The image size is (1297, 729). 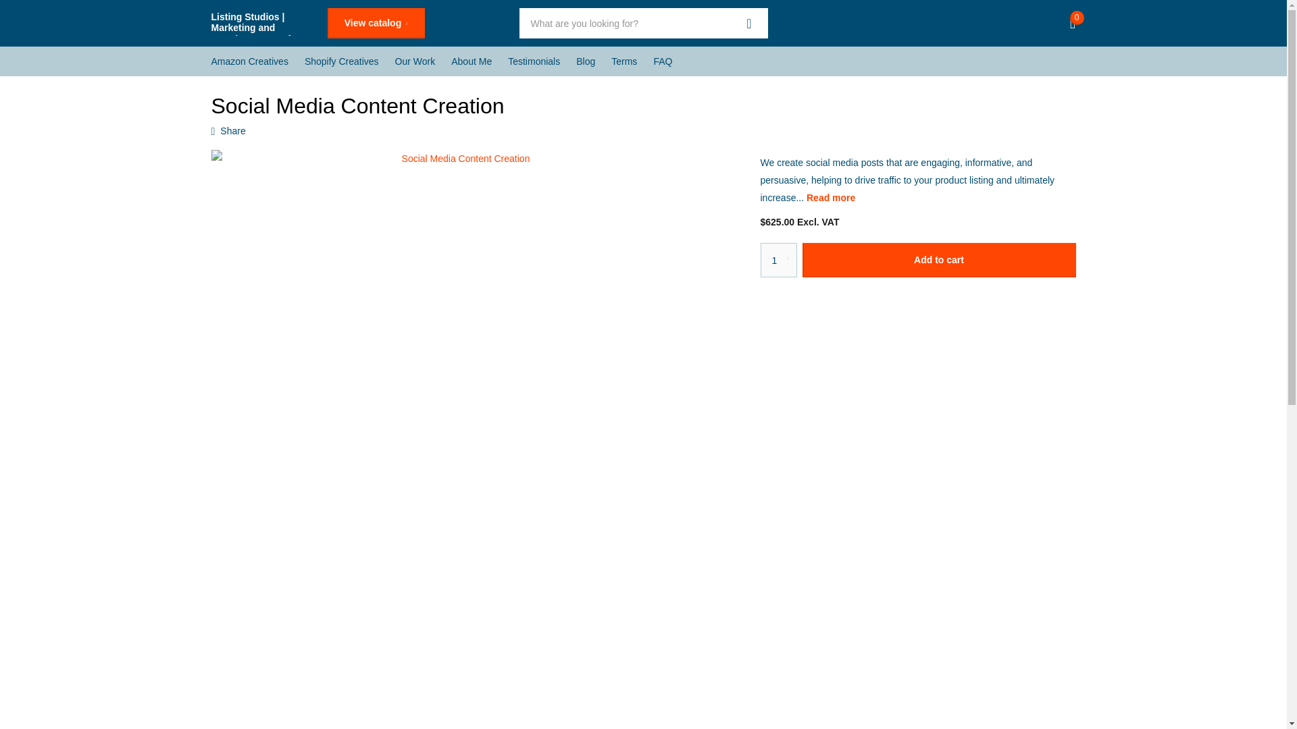 I want to click on Zoeken, so click(x=749, y=23).